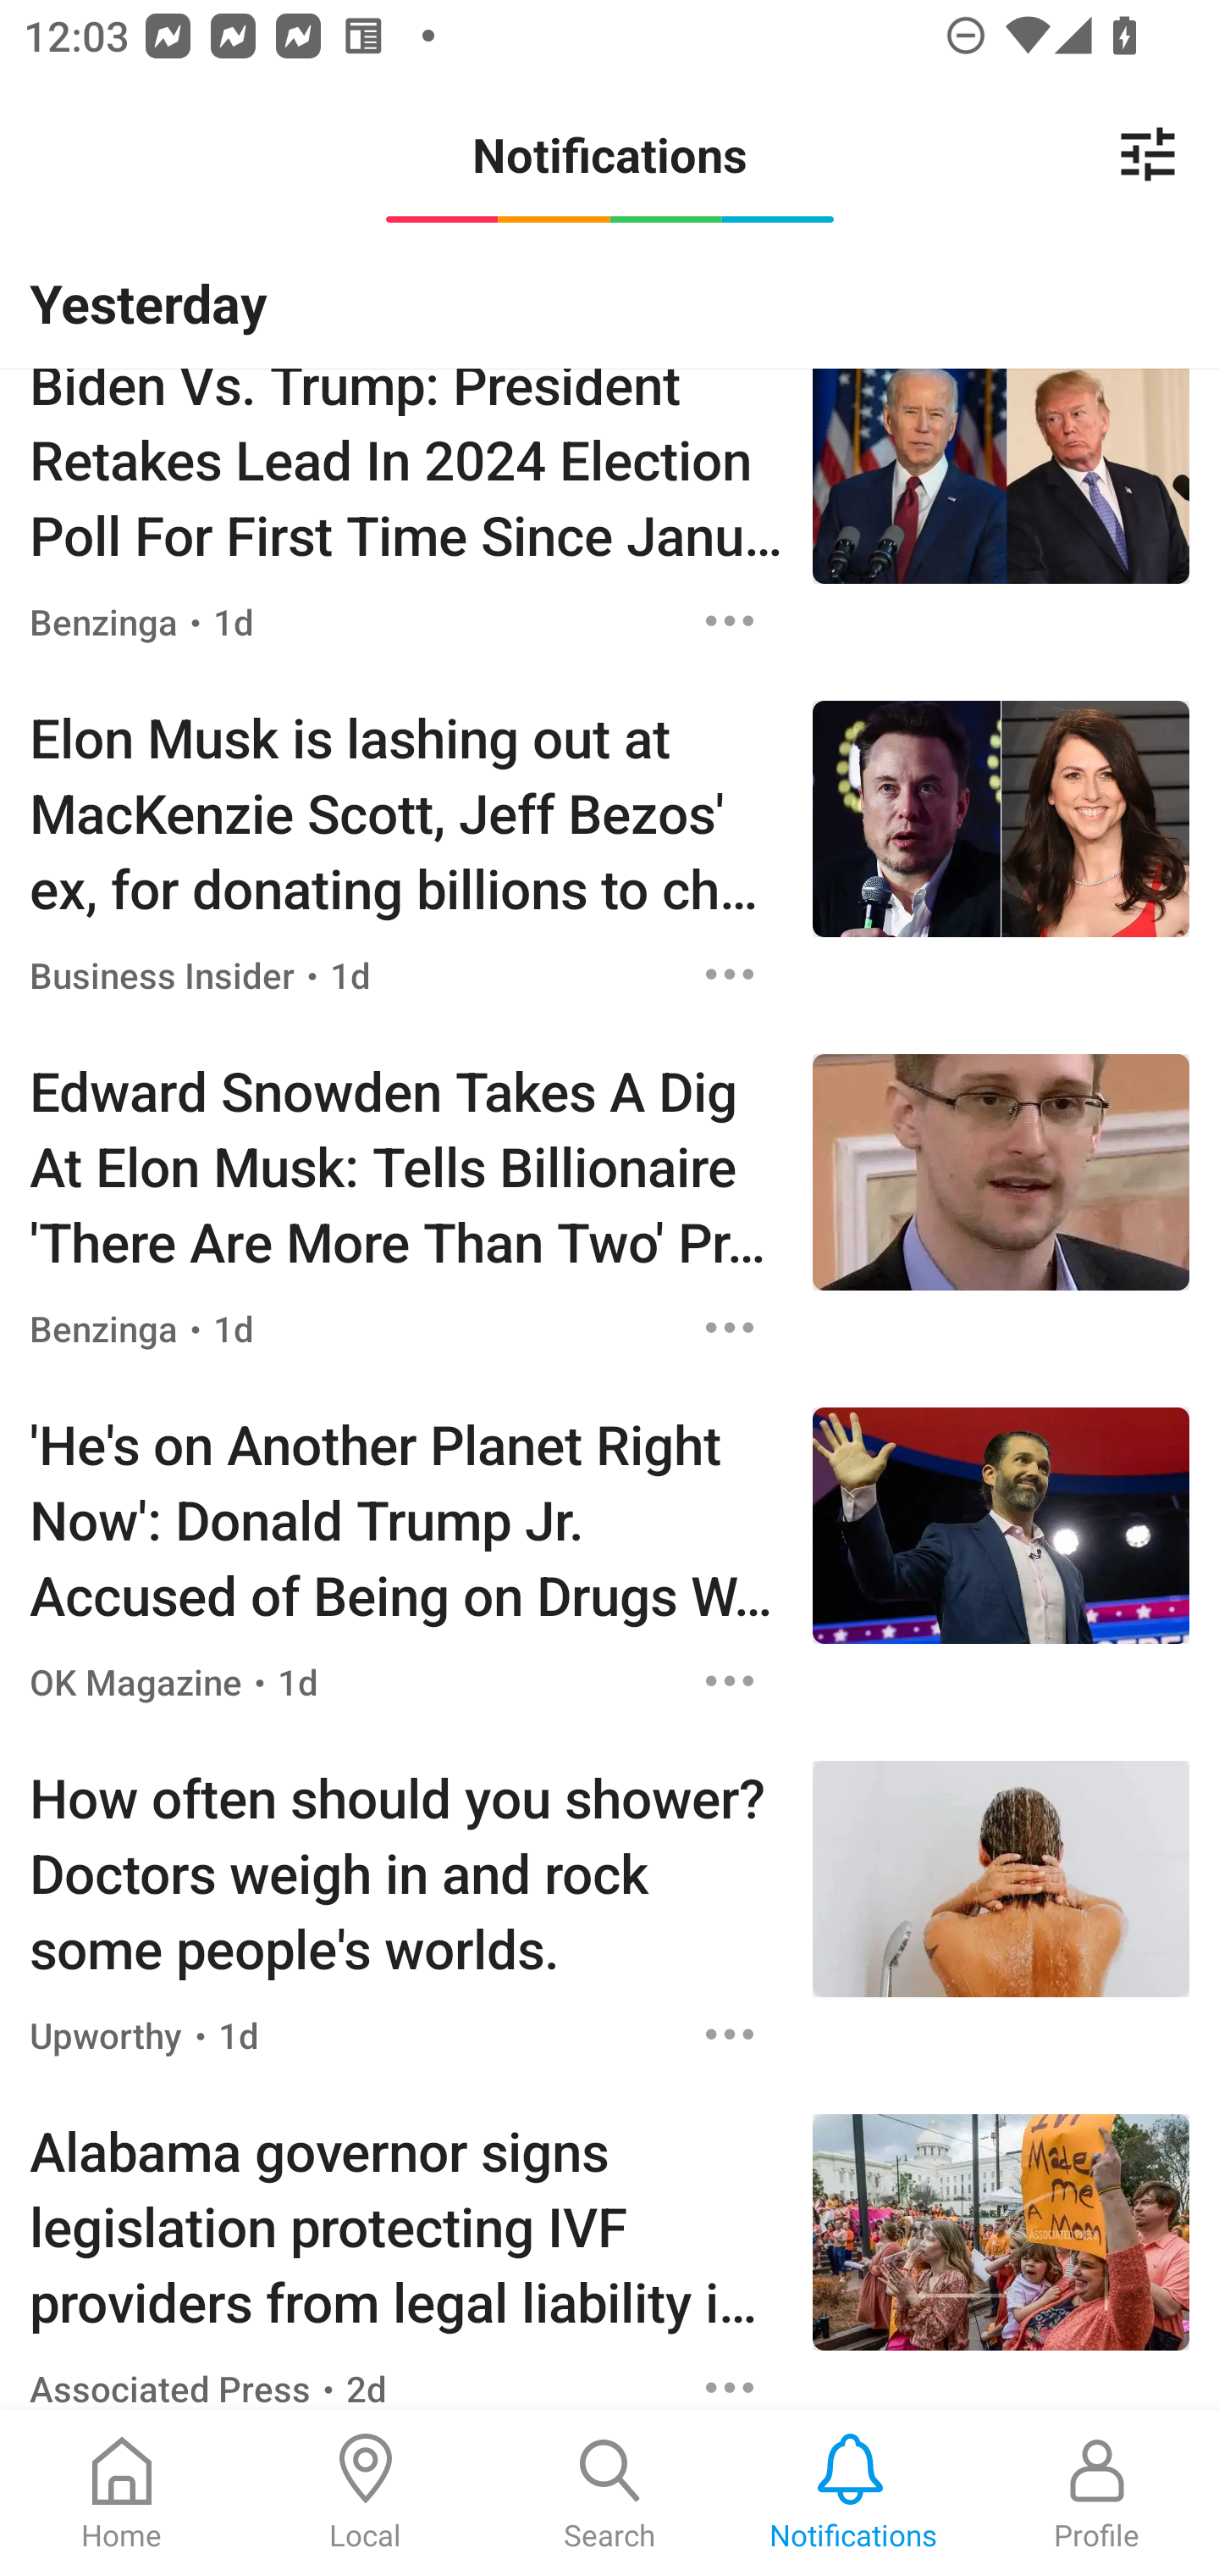 This screenshot has height=2576, width=1219. What do you see at coordinates (366, 2493) in the screenshot?
I see `Local` at bounding box center [366, 2493].